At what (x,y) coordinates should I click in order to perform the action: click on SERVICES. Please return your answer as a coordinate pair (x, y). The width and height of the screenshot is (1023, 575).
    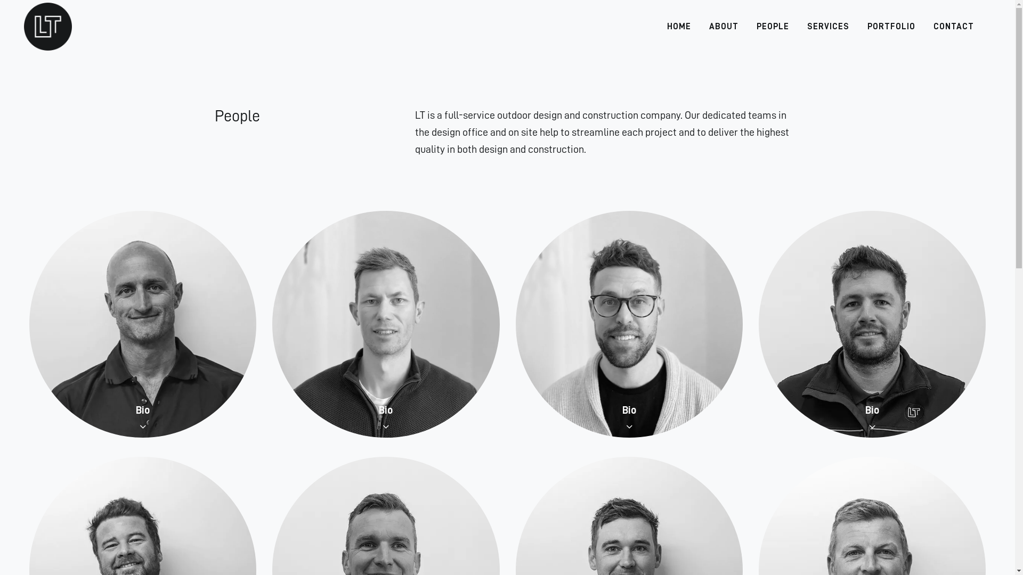
    Looking at the image, I should click on (828, 27).